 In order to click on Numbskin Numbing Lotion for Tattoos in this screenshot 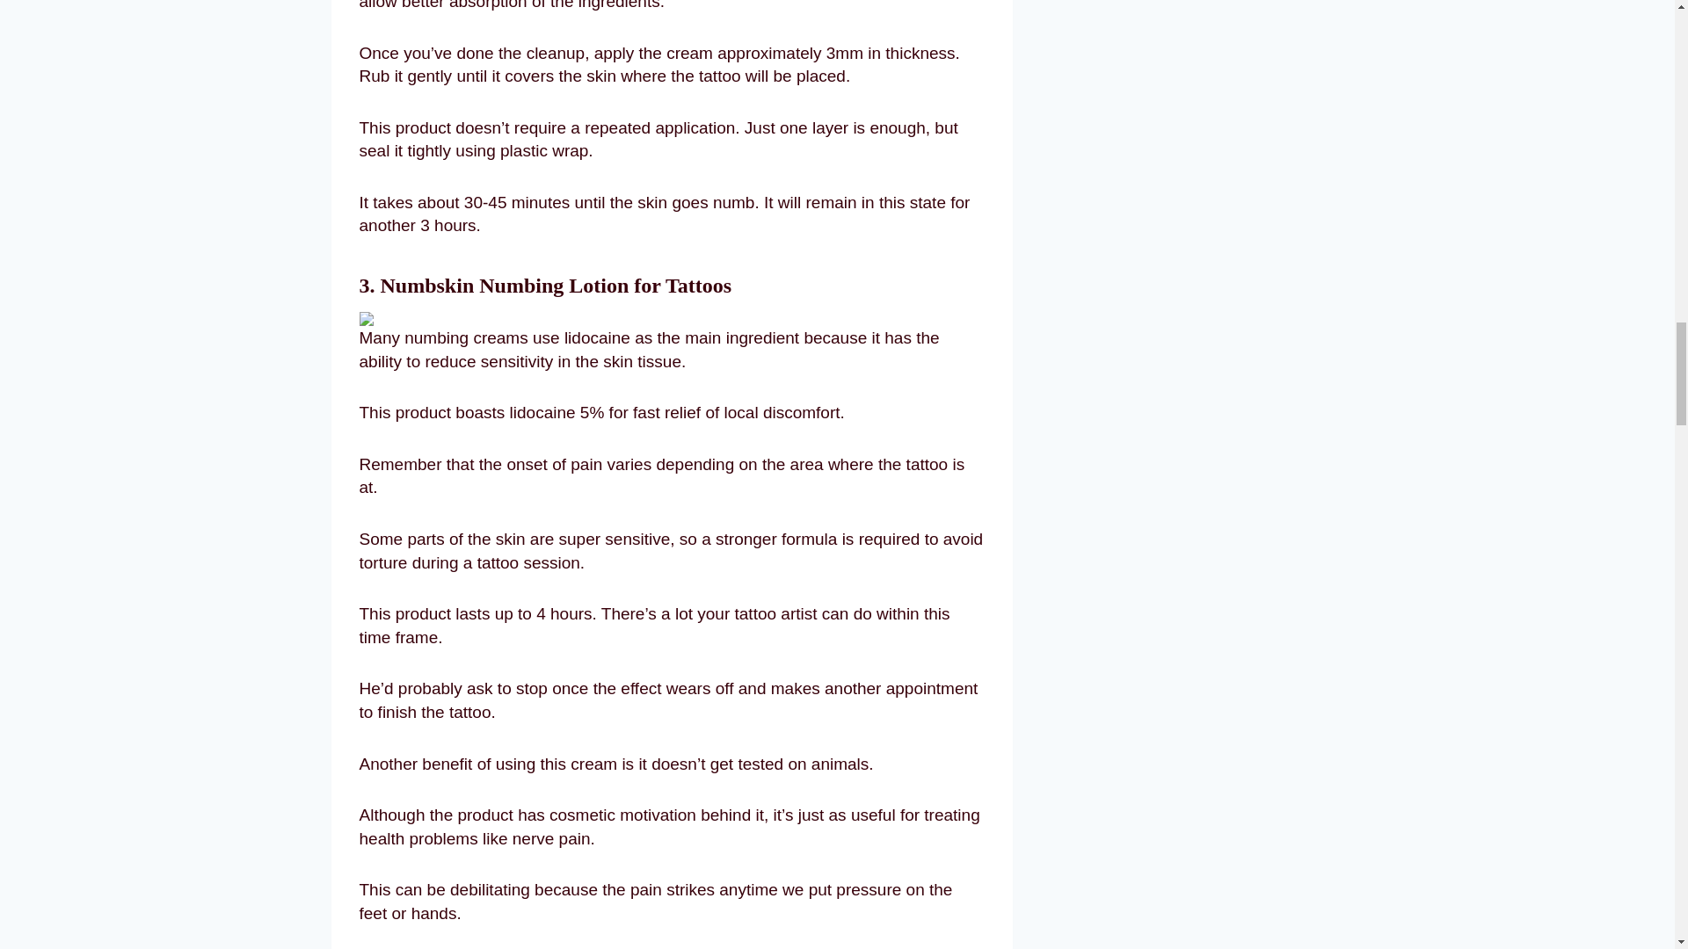, I will do `click(556, 286)`.